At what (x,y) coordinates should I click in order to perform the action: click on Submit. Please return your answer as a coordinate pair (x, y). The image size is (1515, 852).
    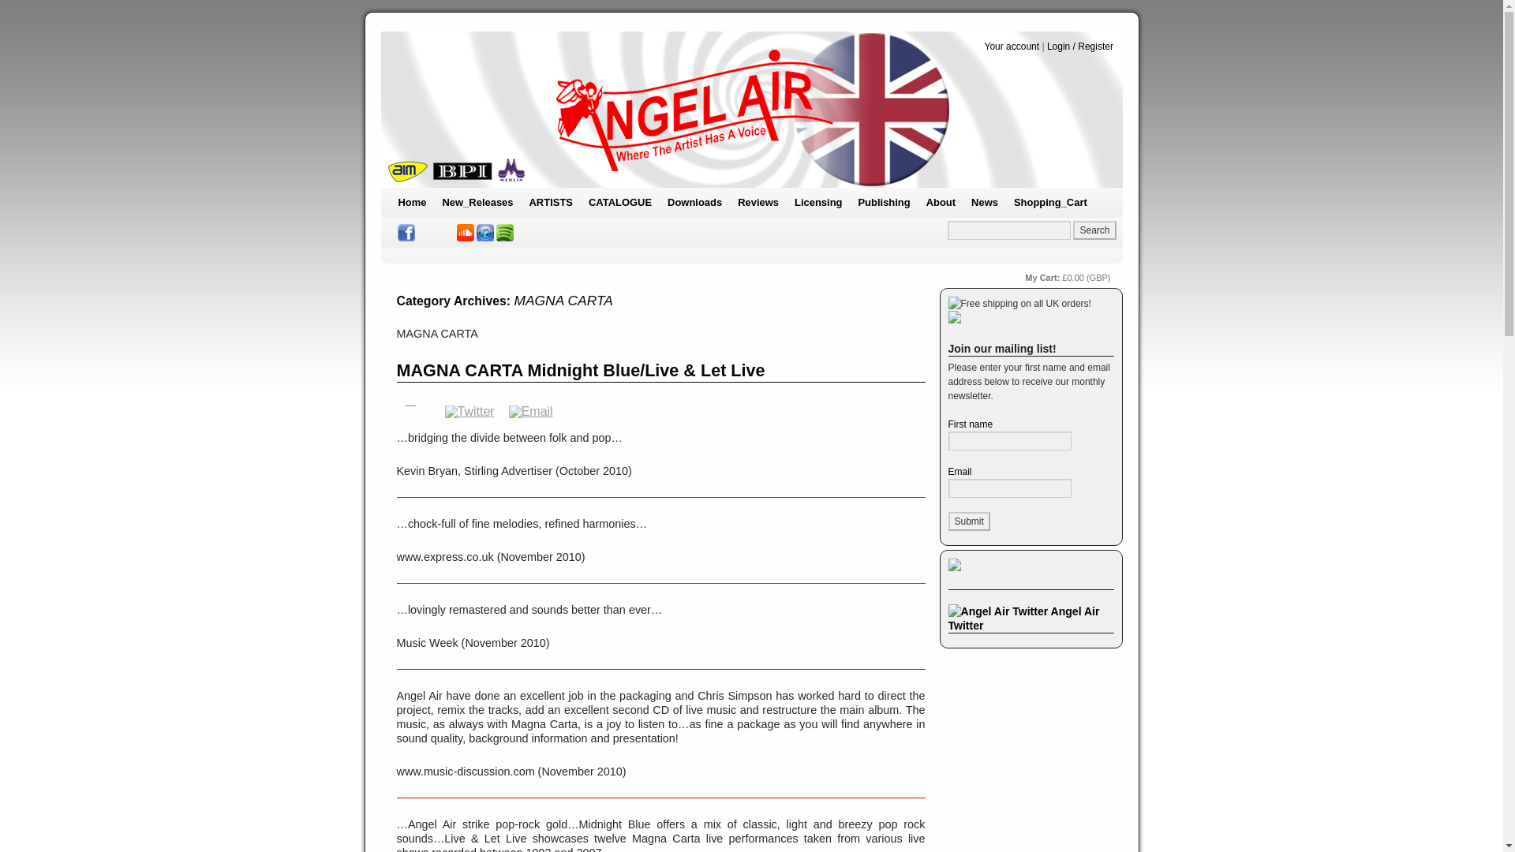
    Looking at the image, I should click on (969, 521).